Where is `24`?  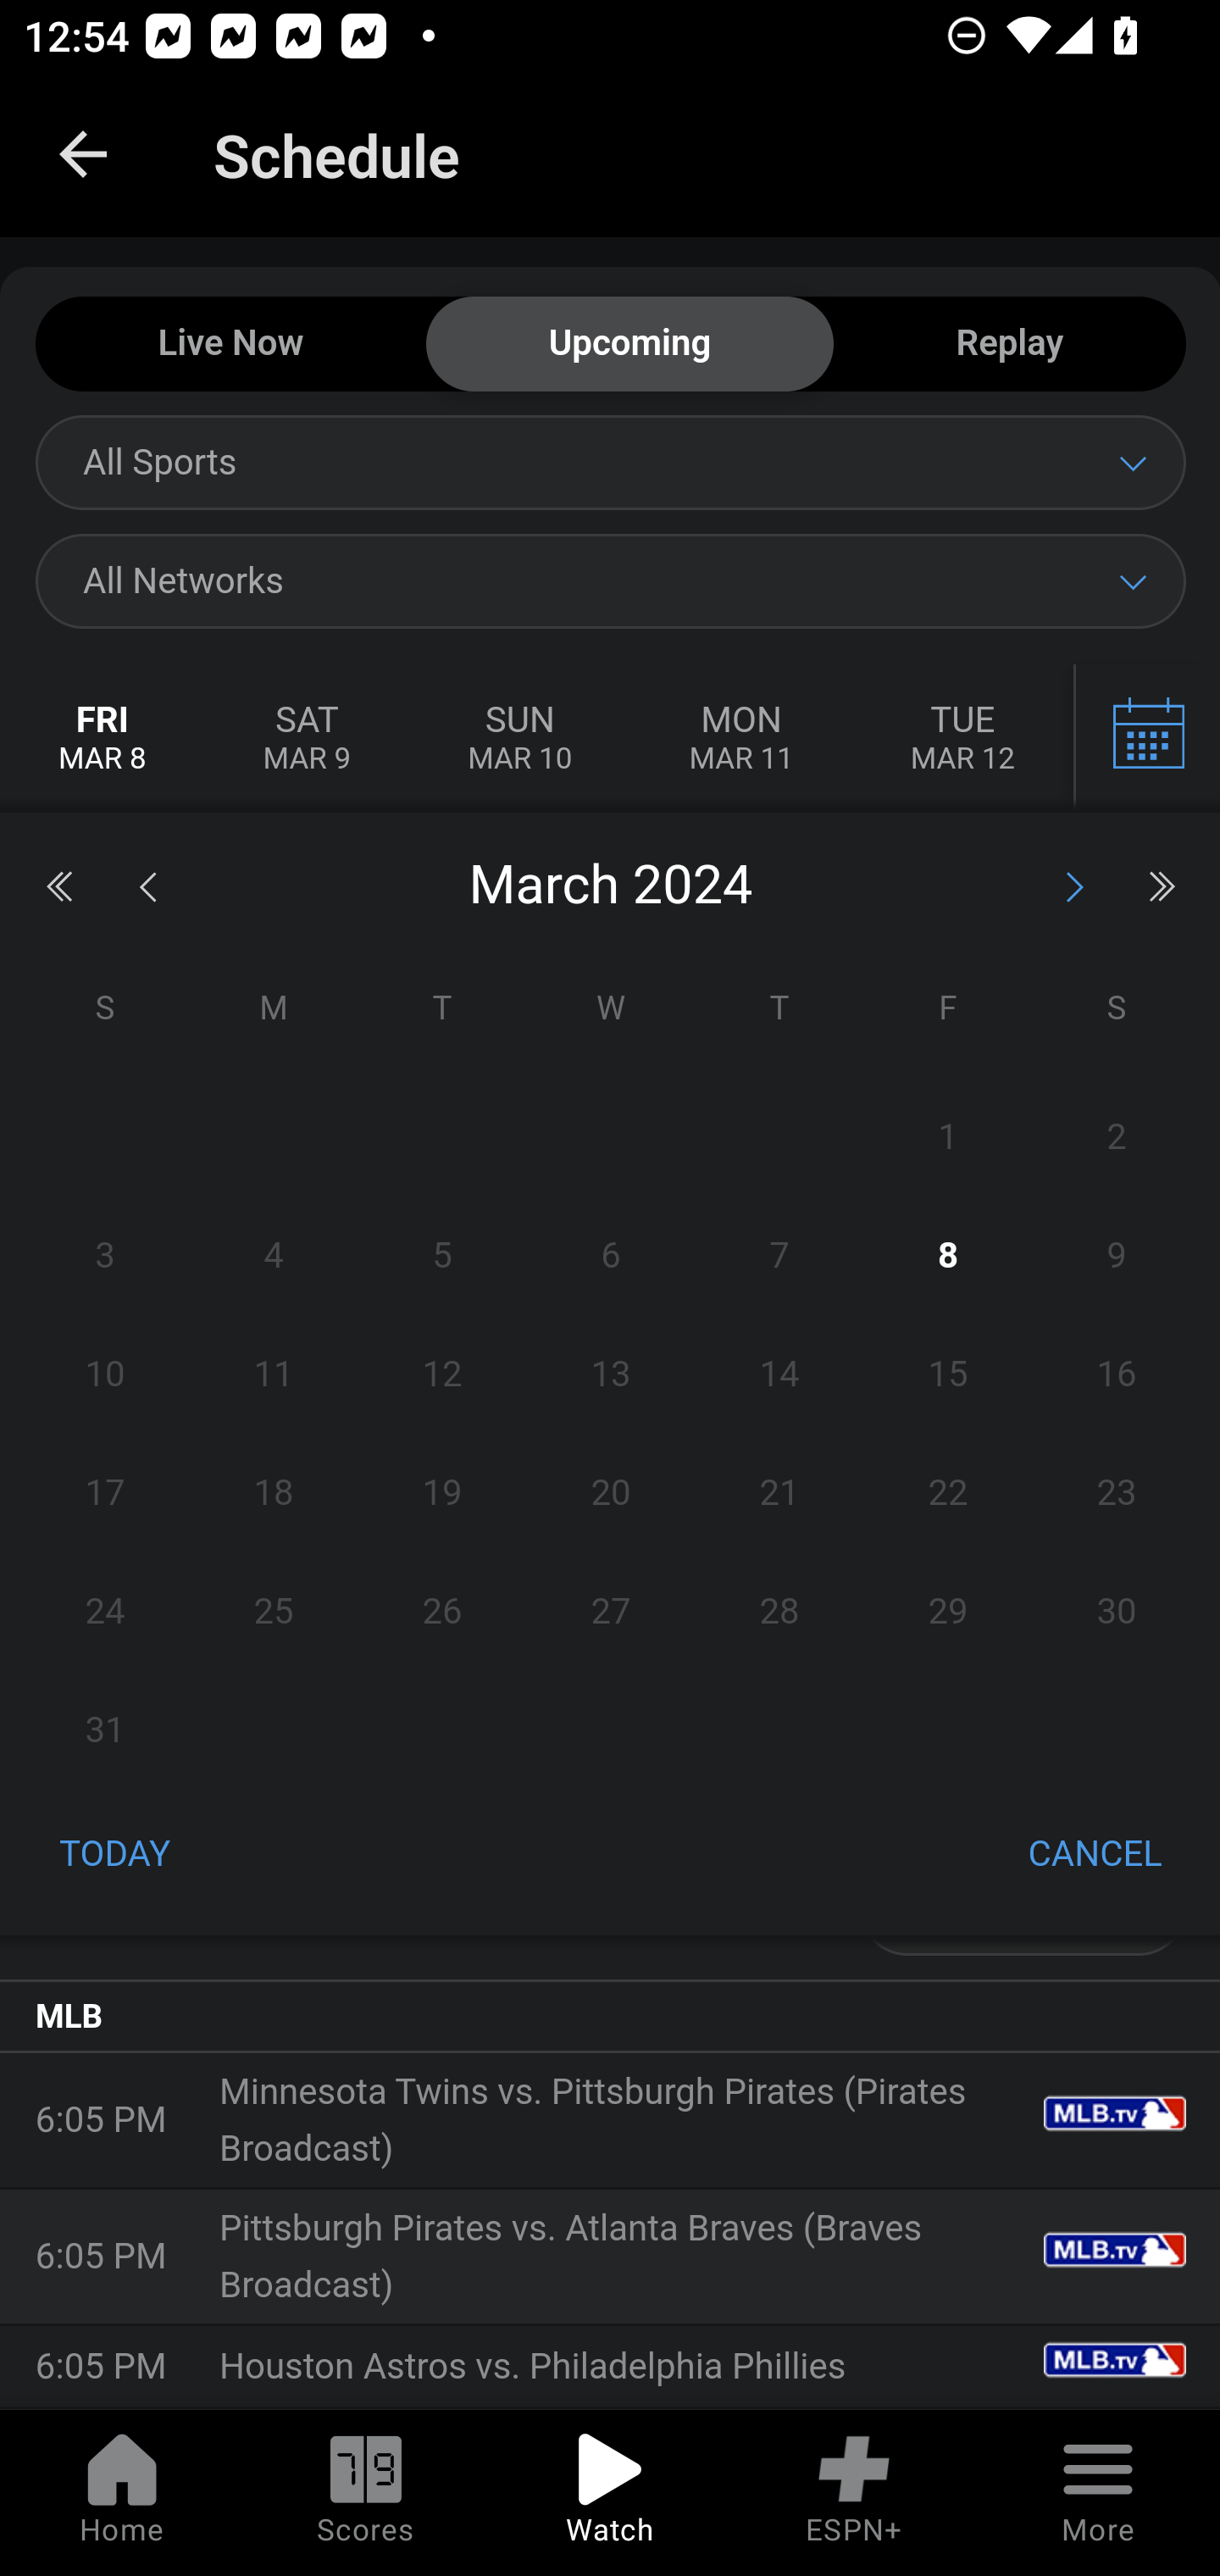 24 is located at coordinates (105, 1611).